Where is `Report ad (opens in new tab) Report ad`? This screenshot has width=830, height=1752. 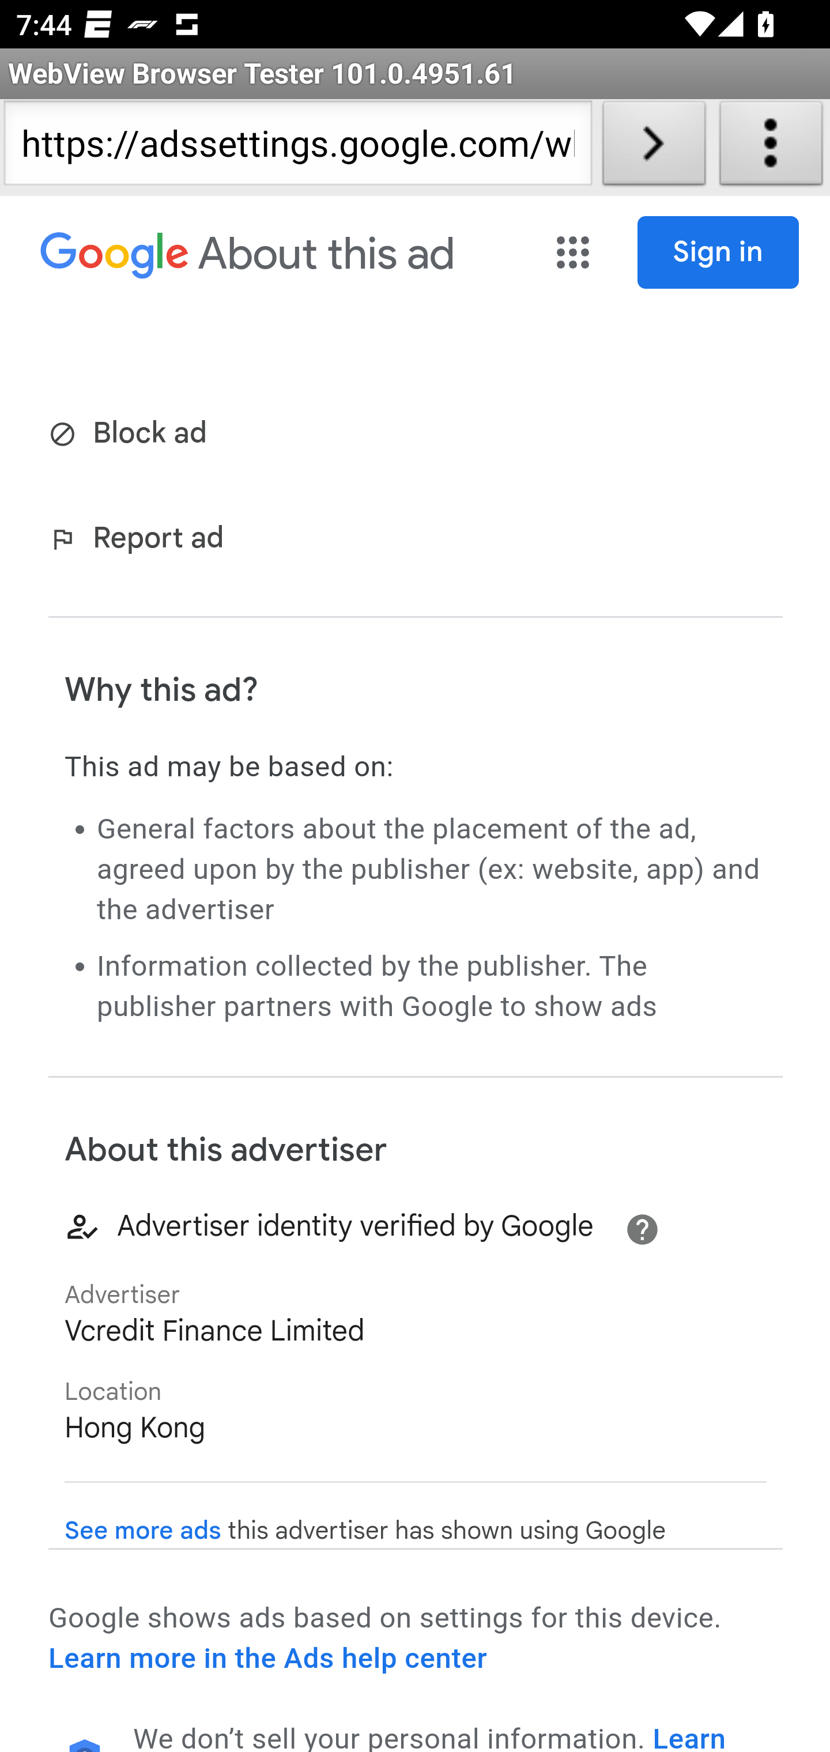
Report ad (opens in new tab) Report ad is located at coordinates (141, 541).